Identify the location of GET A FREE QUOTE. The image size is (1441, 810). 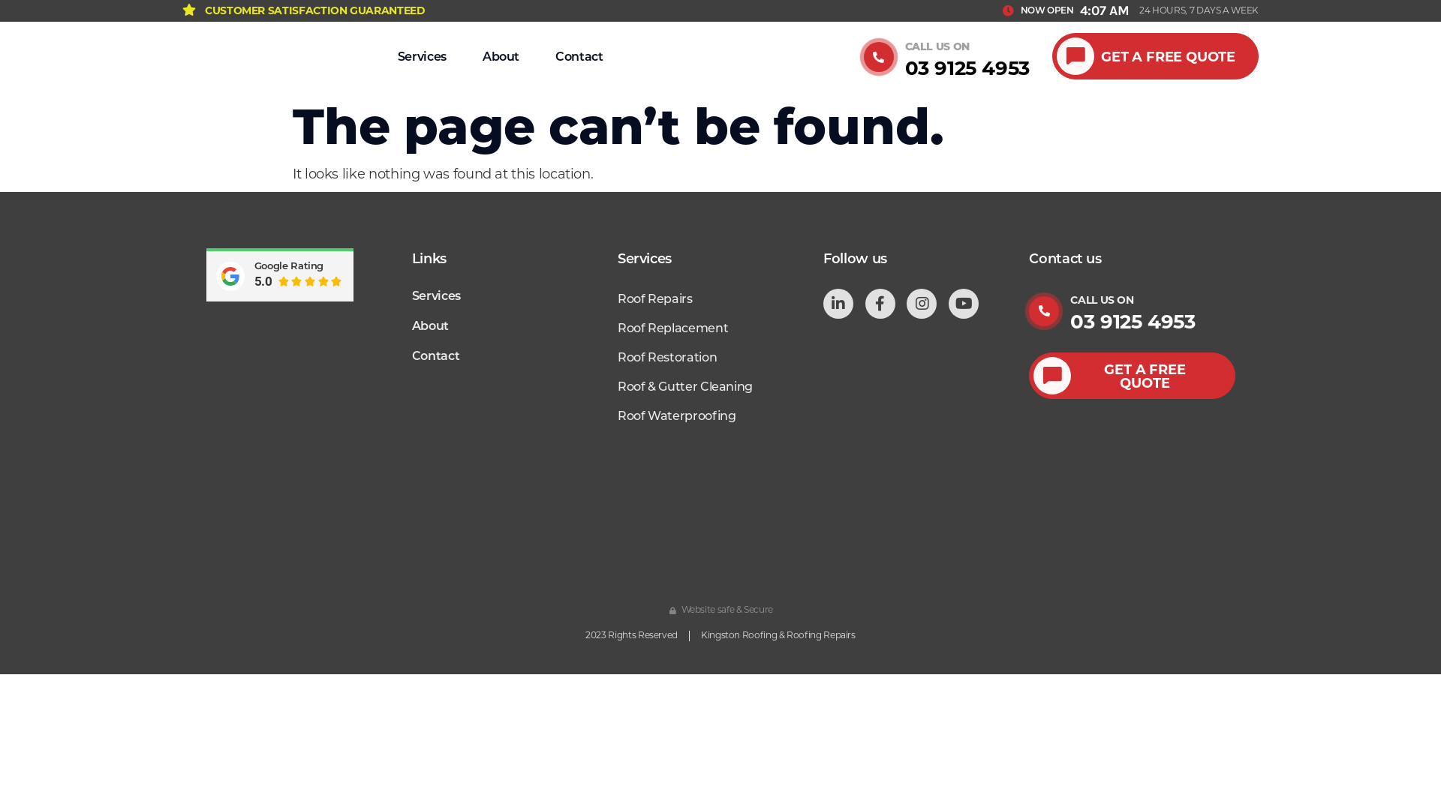
(1156, 56).